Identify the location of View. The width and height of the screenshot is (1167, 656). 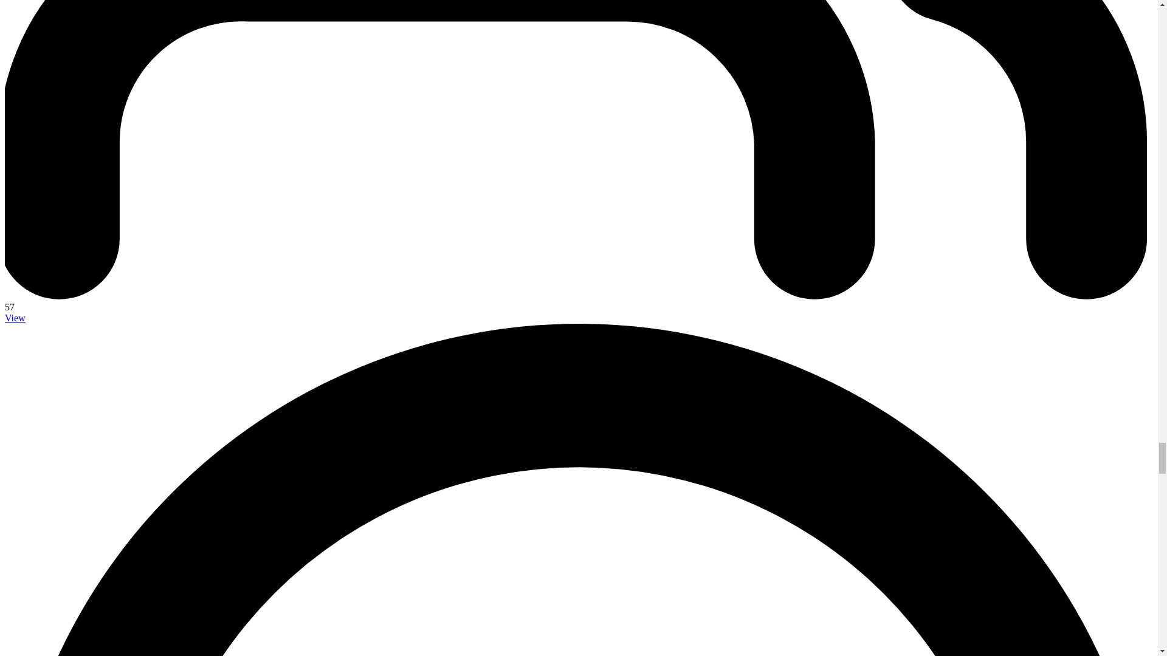
(15, 318).